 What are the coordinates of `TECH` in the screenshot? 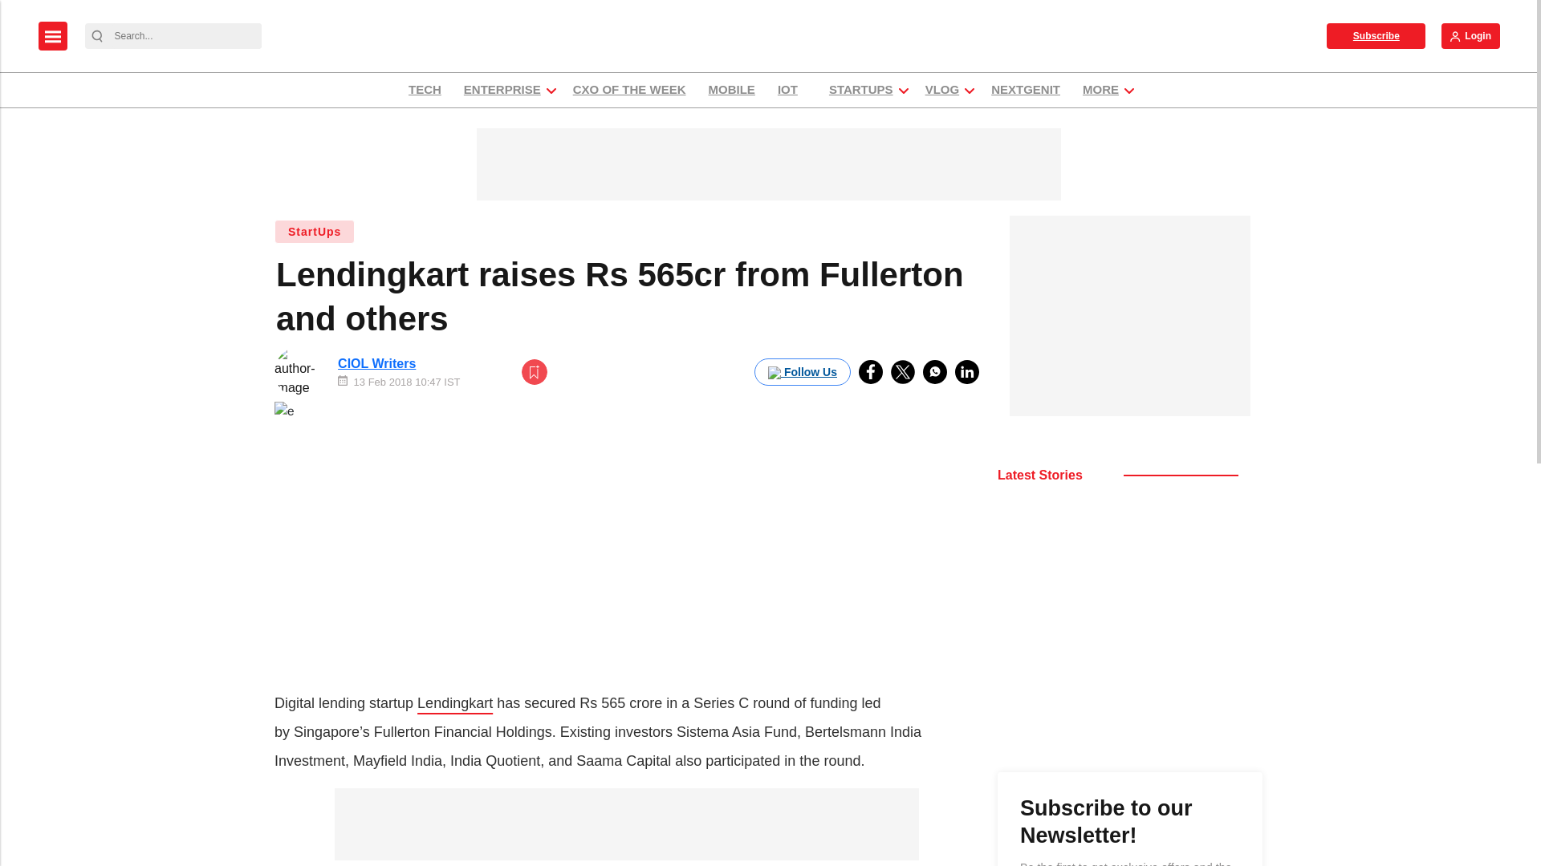 It's located at (424, 90).